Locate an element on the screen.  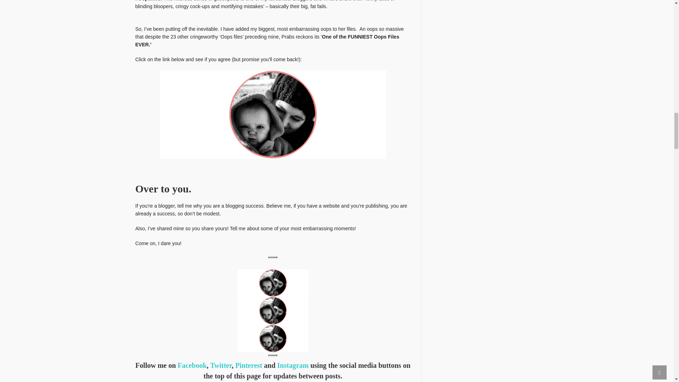
Pinterest is located at coordinates (248, 365).